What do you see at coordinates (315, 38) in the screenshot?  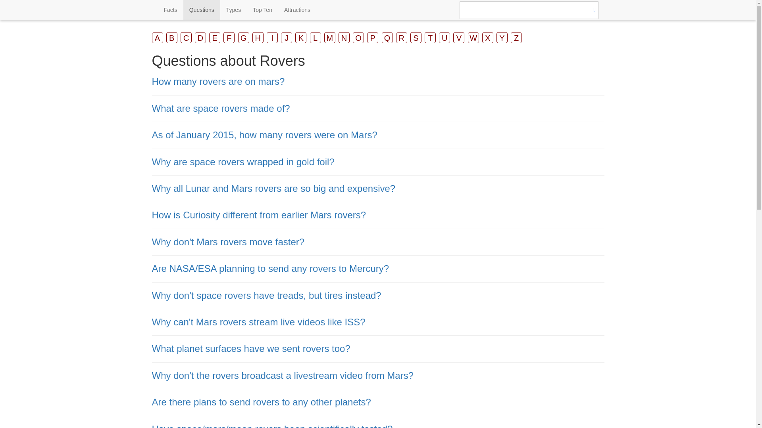 I see `L` at bounding box center [315, 38].